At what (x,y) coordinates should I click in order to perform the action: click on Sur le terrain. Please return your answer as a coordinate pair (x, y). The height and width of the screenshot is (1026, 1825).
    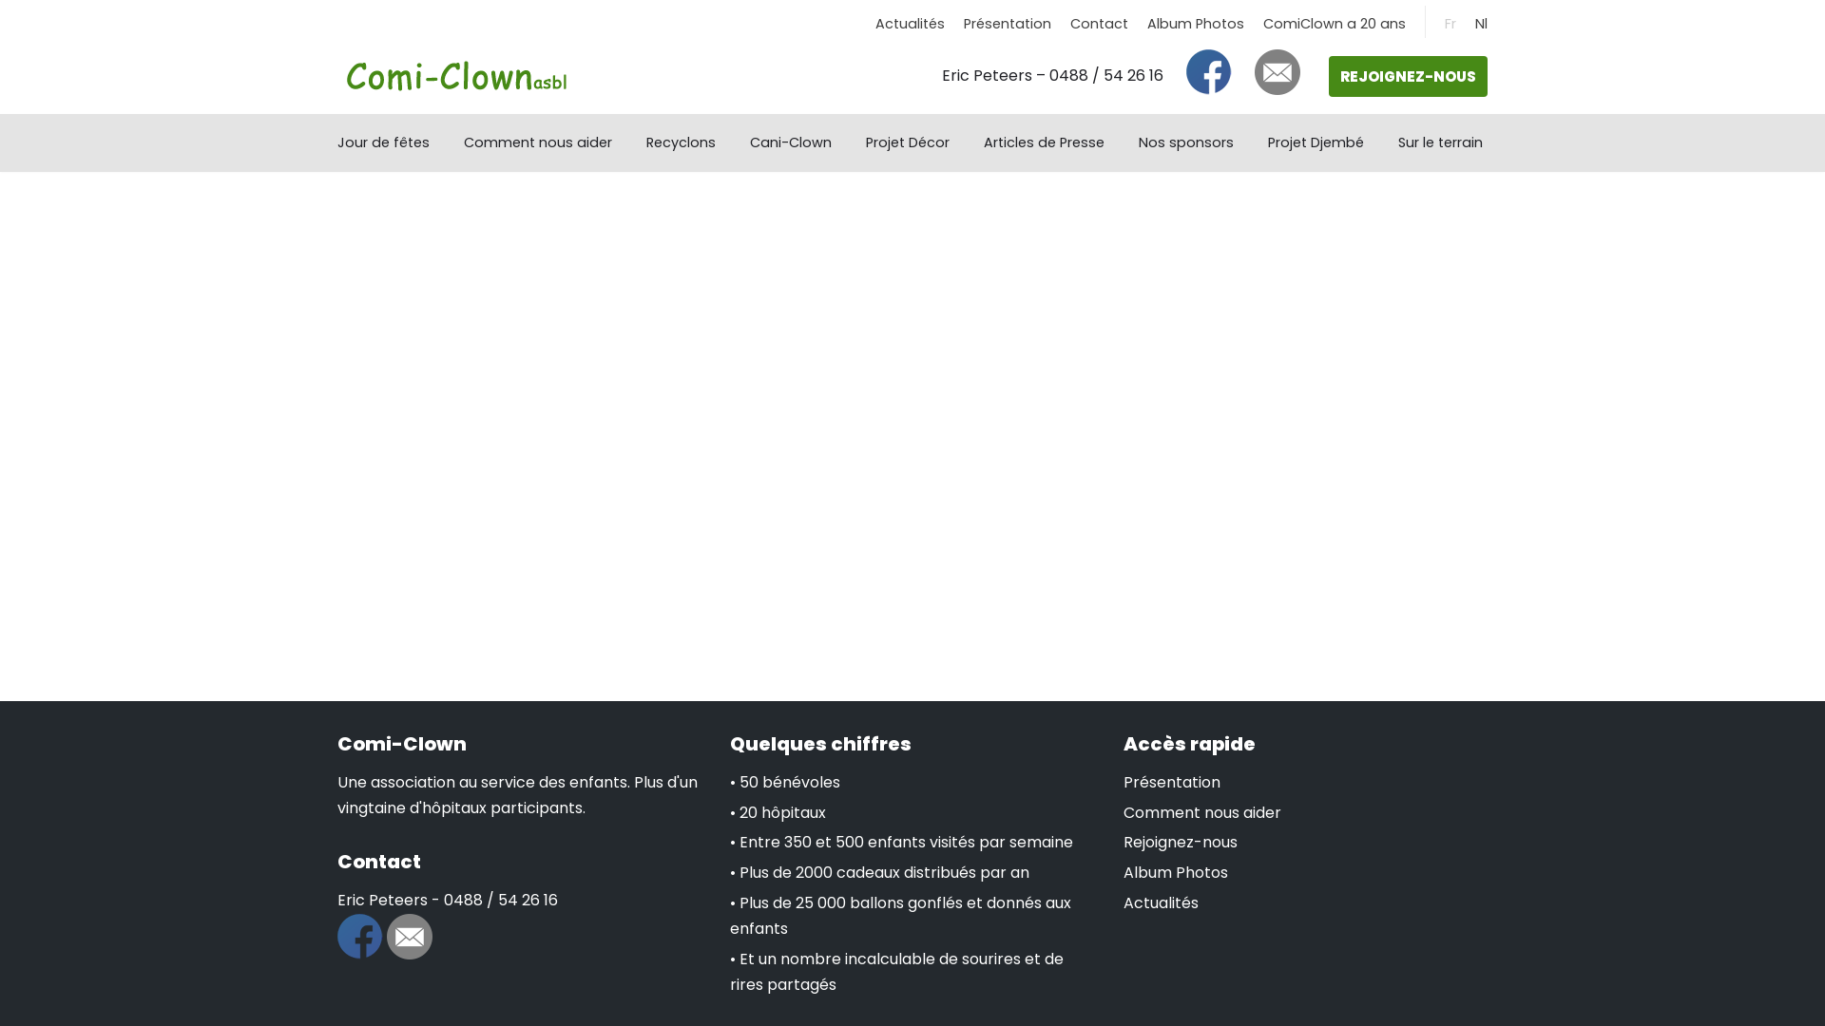
    Looking at the image, I should click on (1441, 142).